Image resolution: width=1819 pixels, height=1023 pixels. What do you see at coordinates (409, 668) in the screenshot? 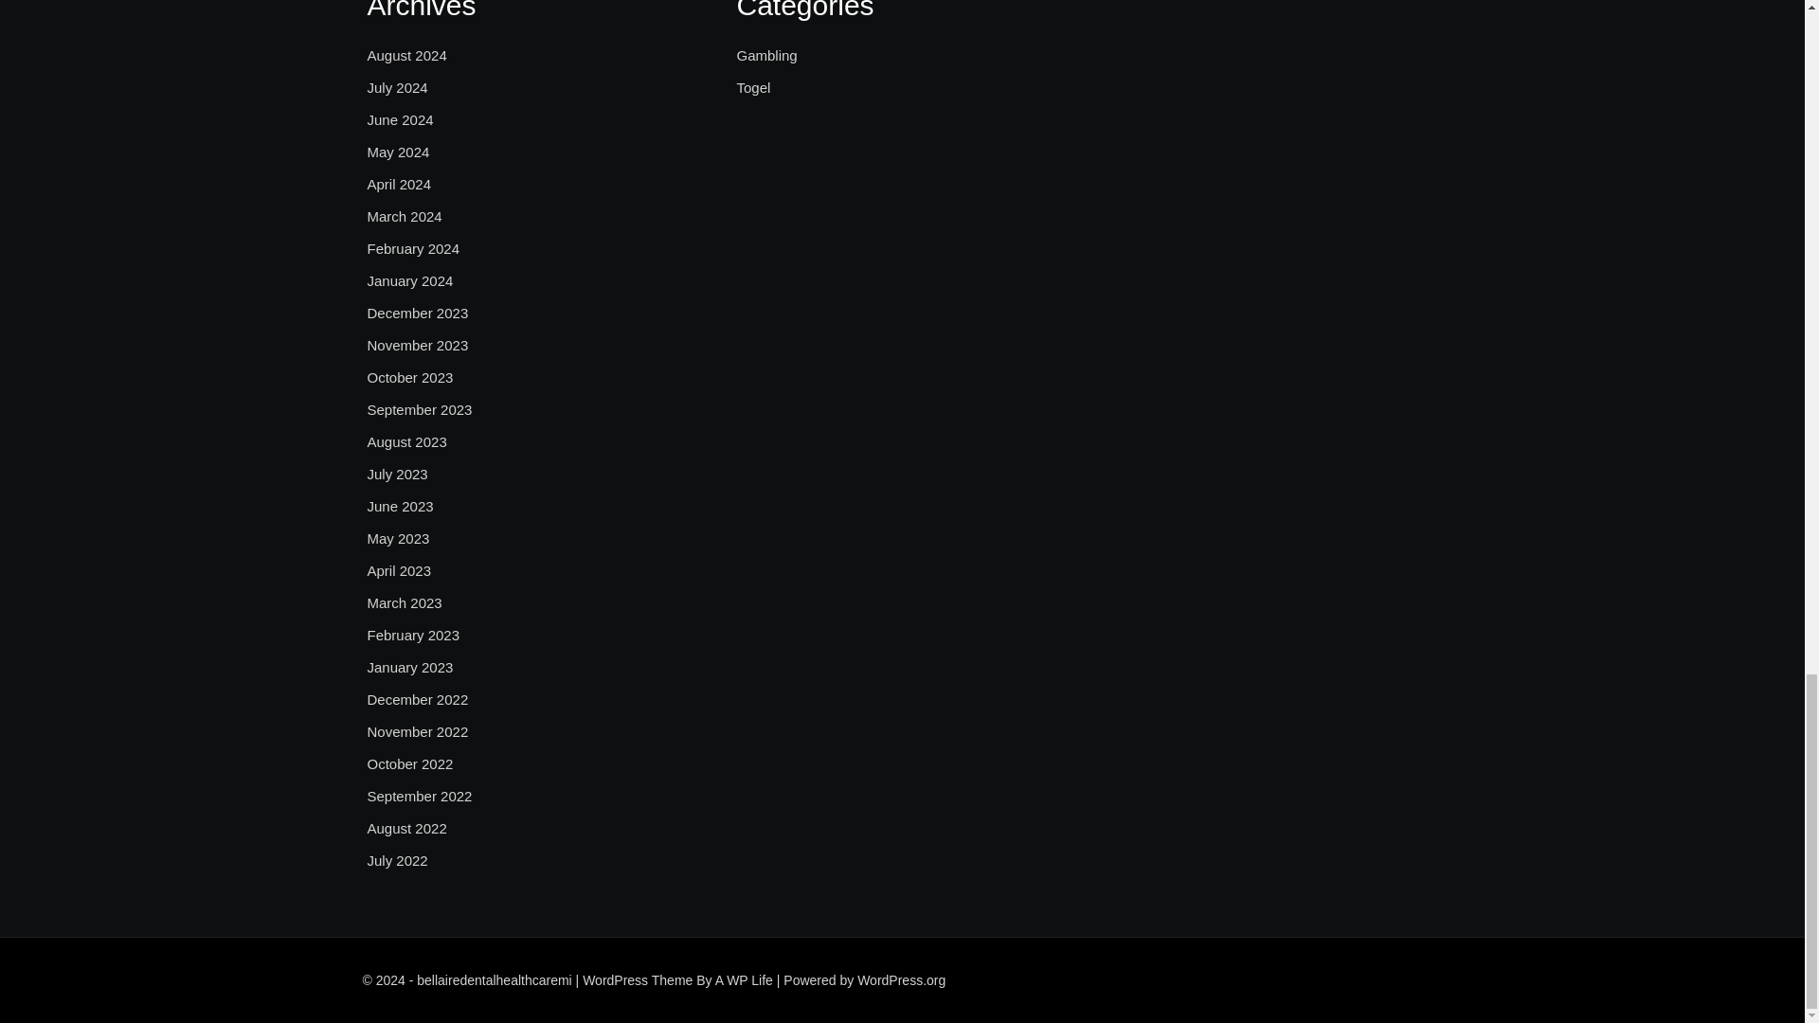
I see `January 2023` at bounding box center [409, 668].